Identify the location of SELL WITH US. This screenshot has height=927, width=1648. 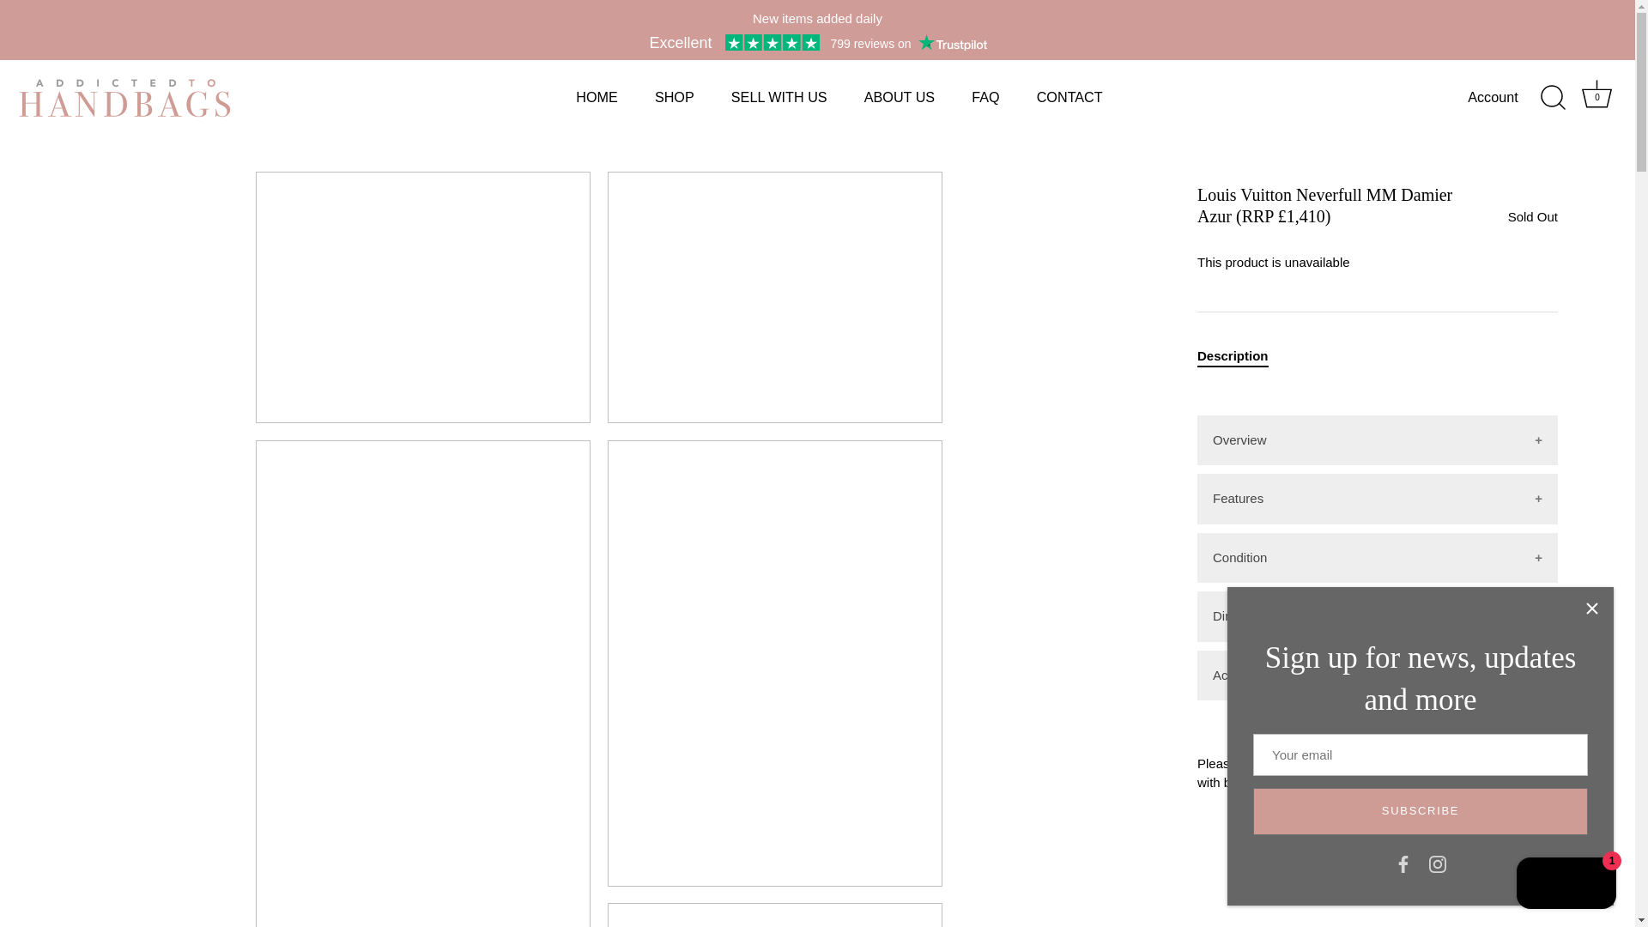
(674, 96).